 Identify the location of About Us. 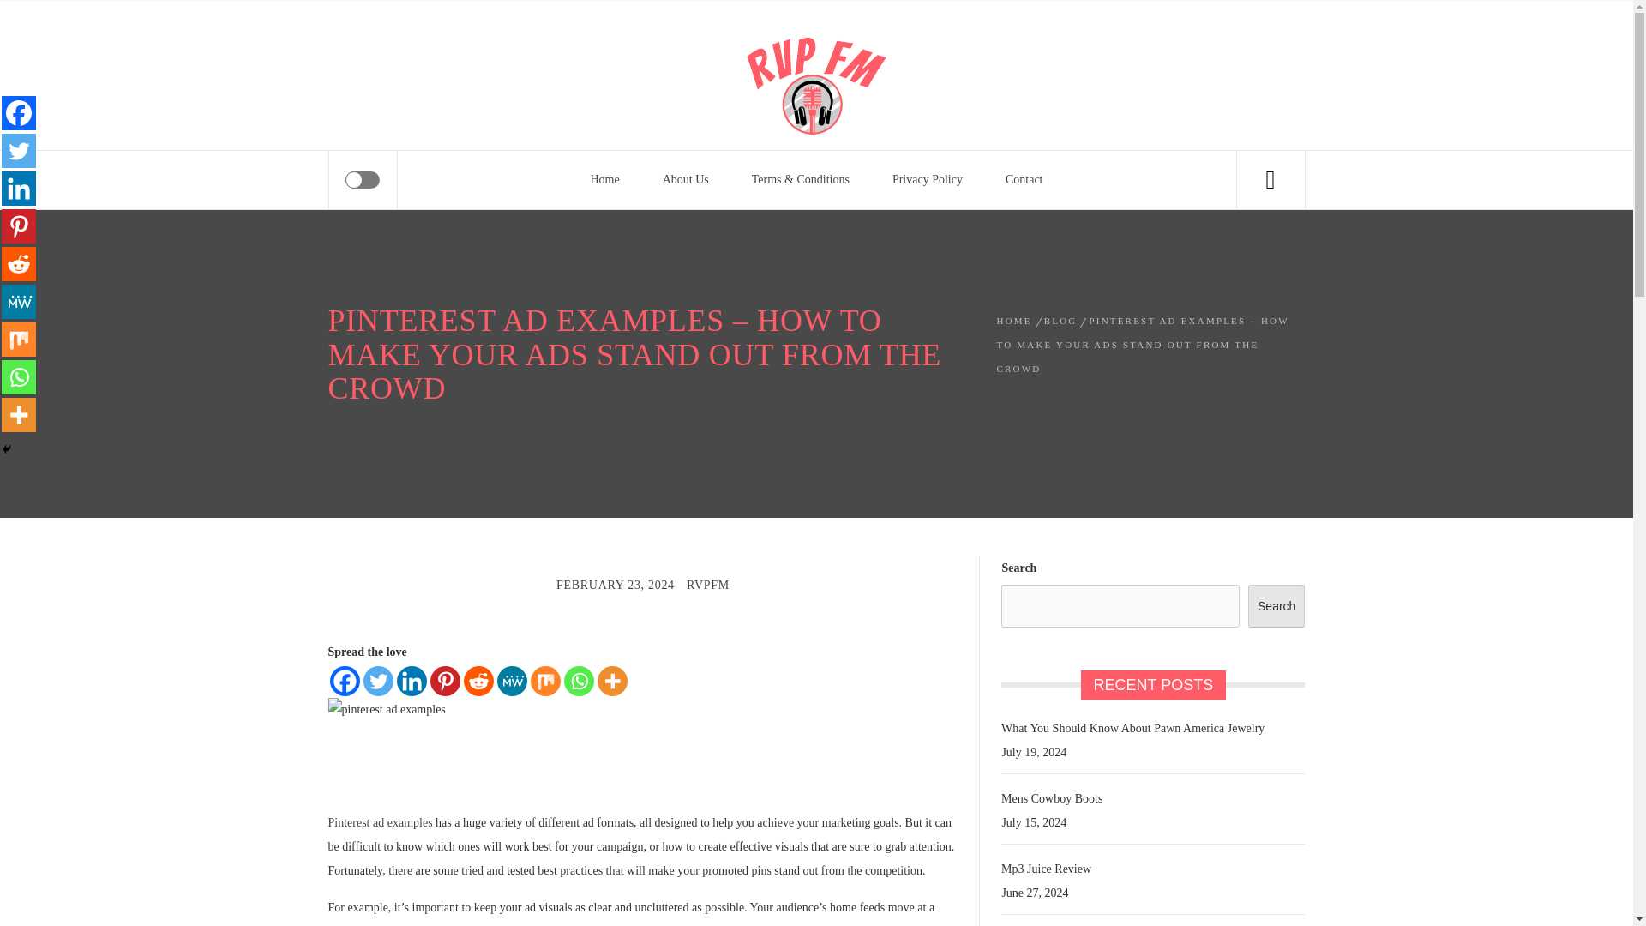
(686, 180).